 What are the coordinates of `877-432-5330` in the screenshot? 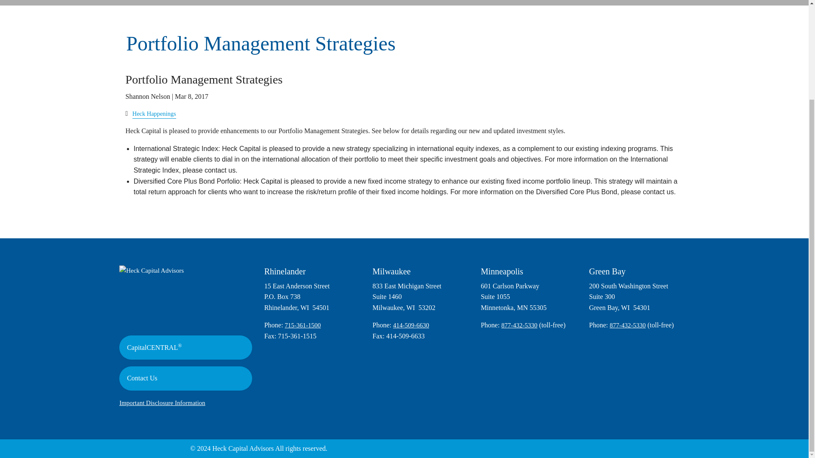 It's located at (519, 325).